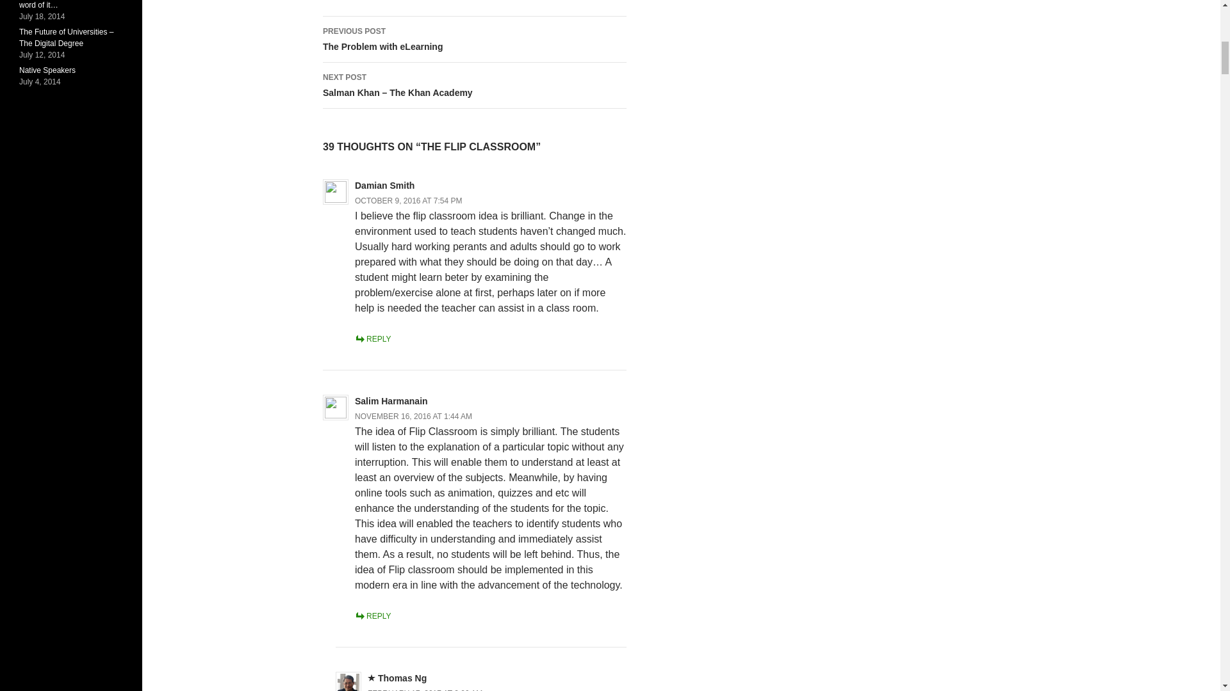  I want to click on REPLY, so click(409, 200).